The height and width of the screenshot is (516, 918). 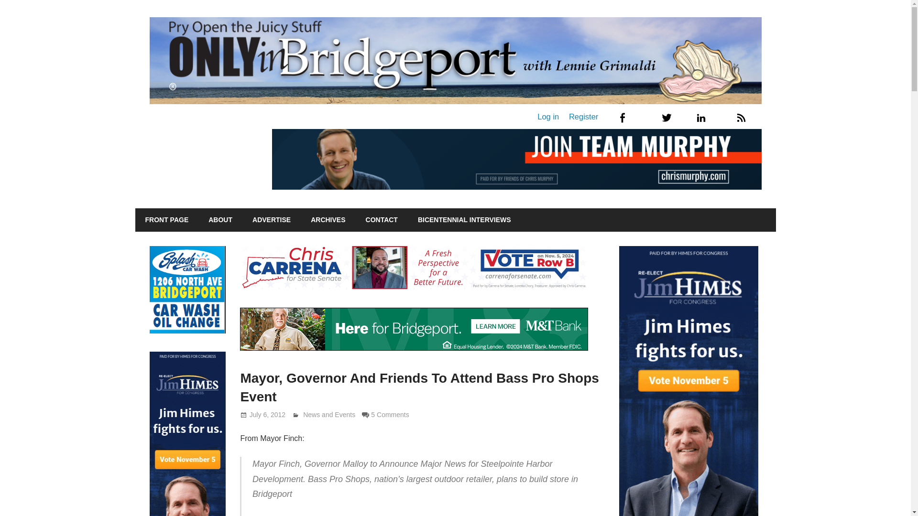 What do you see at coordinates (166, 220) in the screenshot?
I see `FRONT PAGE` at bounding box center [166, 220].